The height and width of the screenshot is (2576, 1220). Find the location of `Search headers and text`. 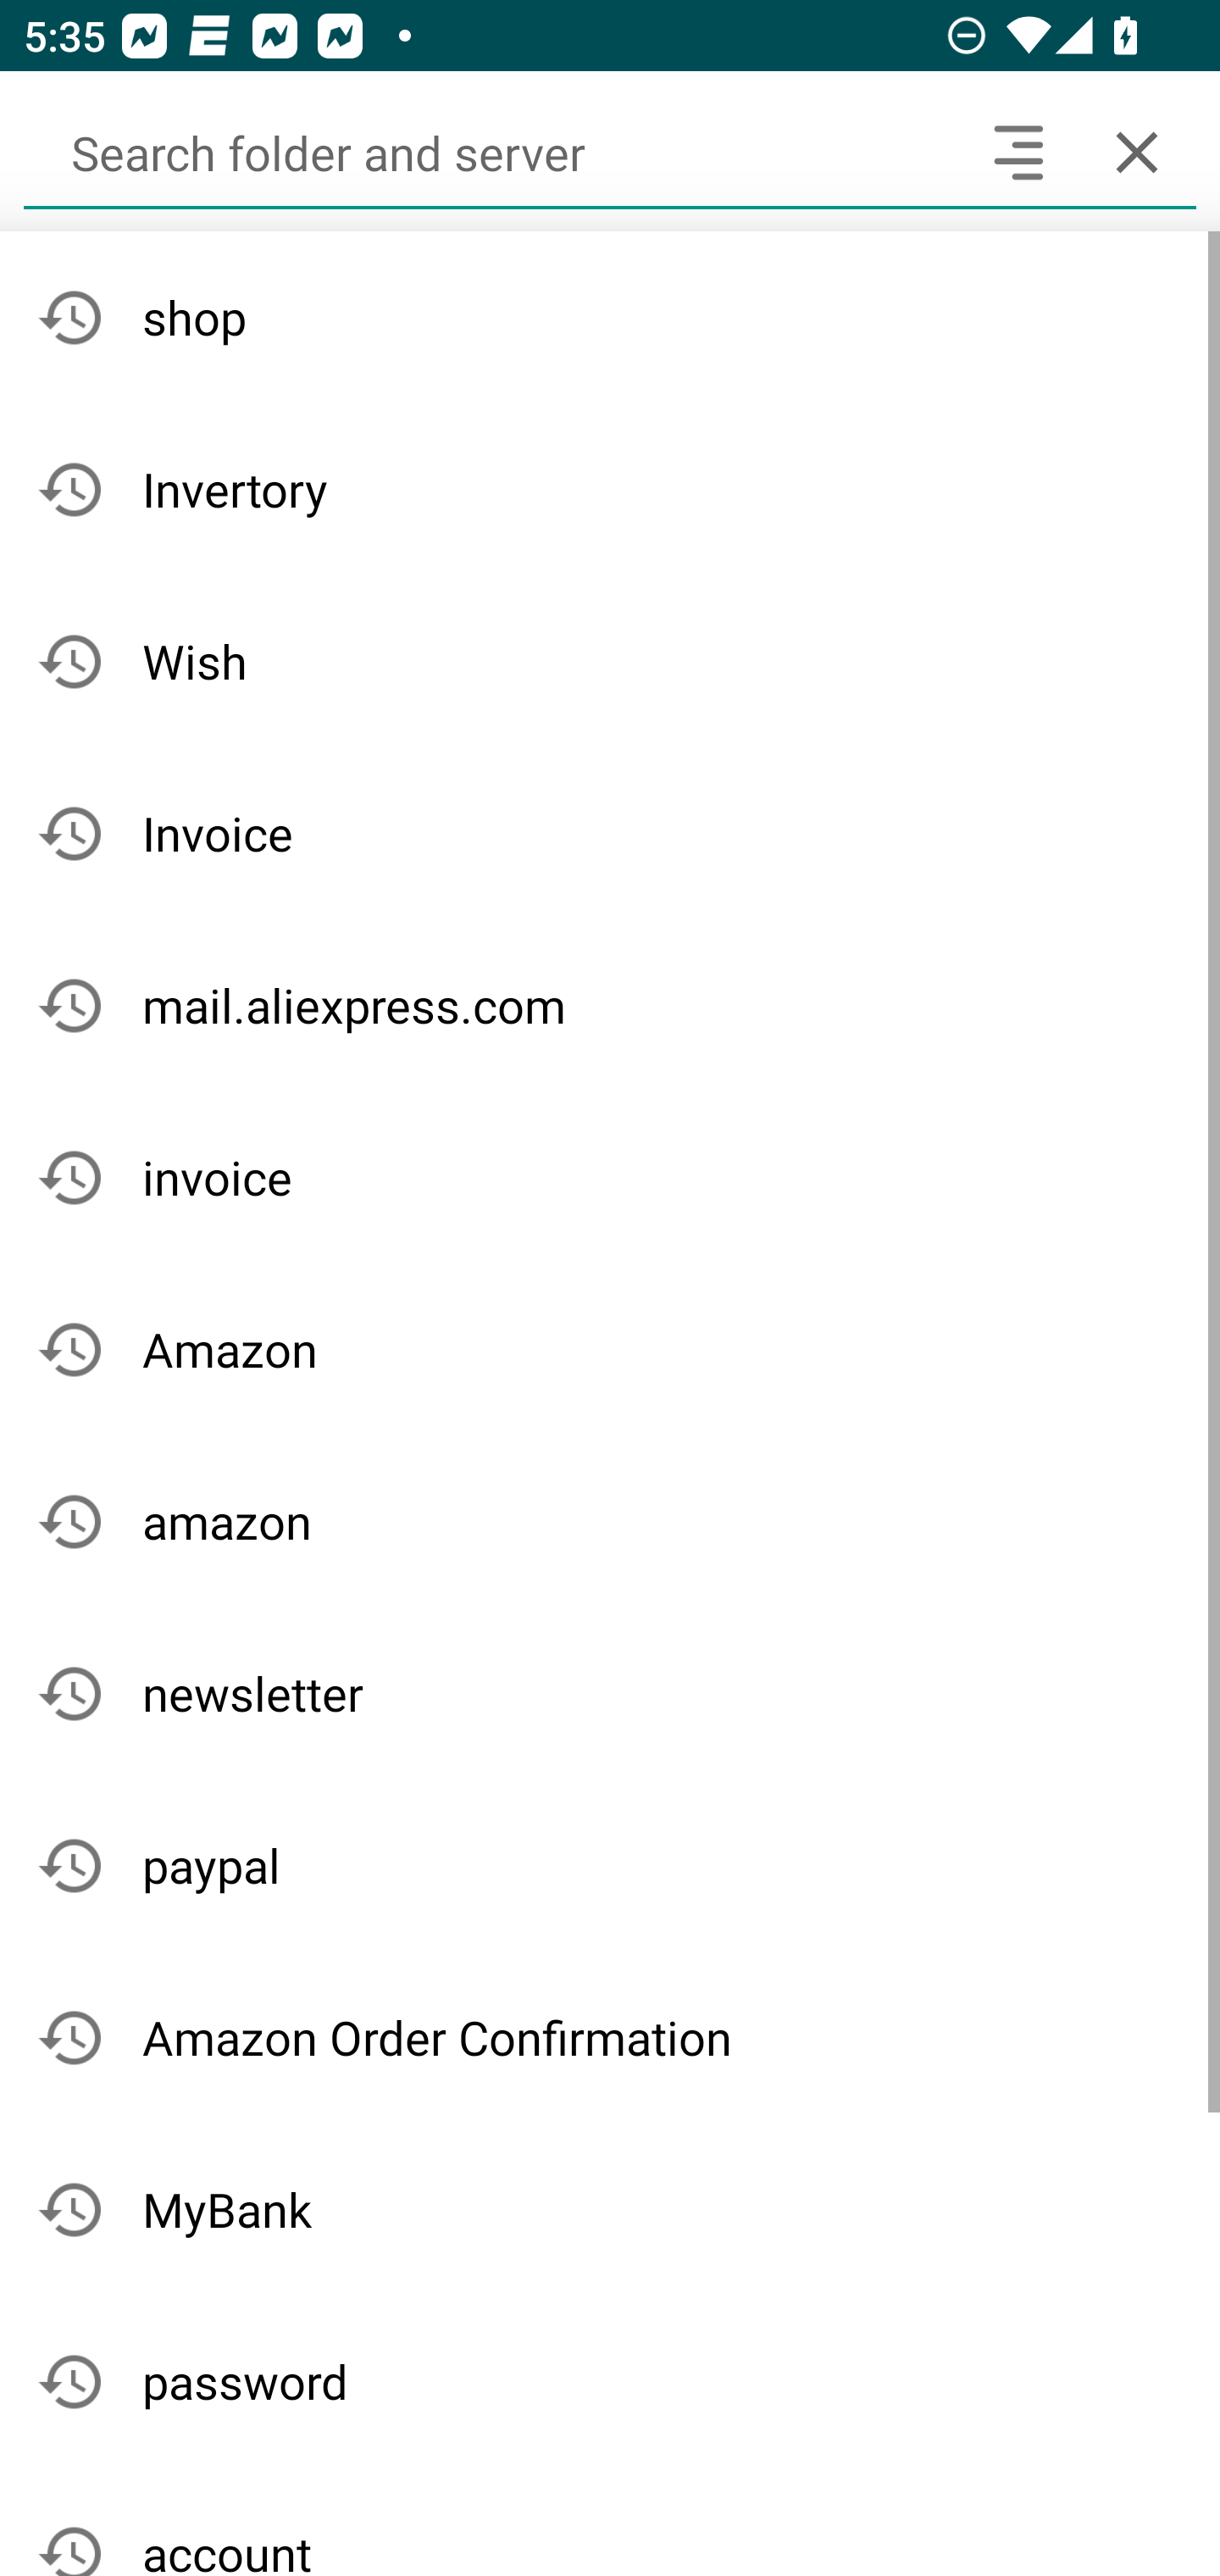

Search headers and text is located at coordinates (1018, 152).